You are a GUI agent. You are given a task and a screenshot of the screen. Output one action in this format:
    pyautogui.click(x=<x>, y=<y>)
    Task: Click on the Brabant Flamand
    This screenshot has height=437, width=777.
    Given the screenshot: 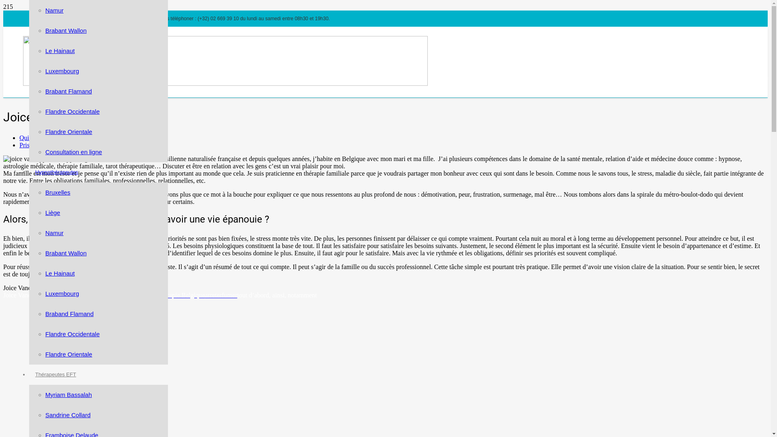 What is the action you would take?
    pyautogui.click(x=69, y=91)
    